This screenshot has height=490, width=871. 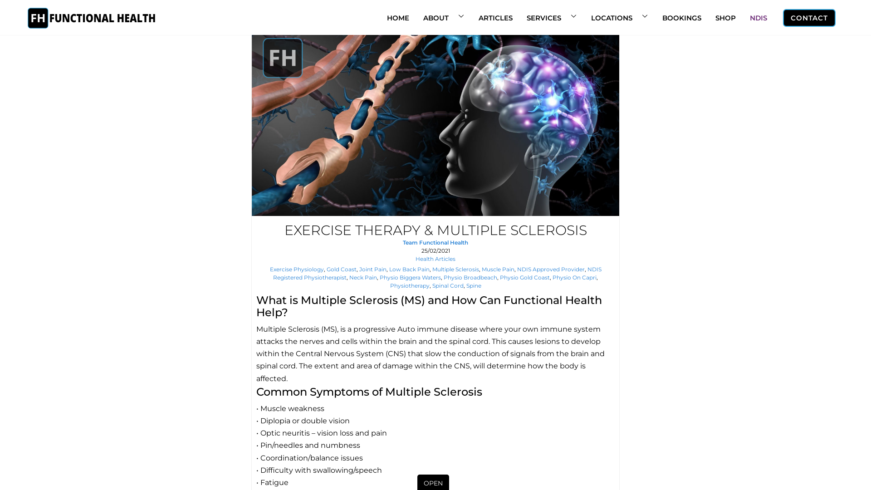 What do you see at coordinates (437, 273) in the screenshot?
I see `NDIS Registered Physiotherapist` at bounding box center [437, 273].